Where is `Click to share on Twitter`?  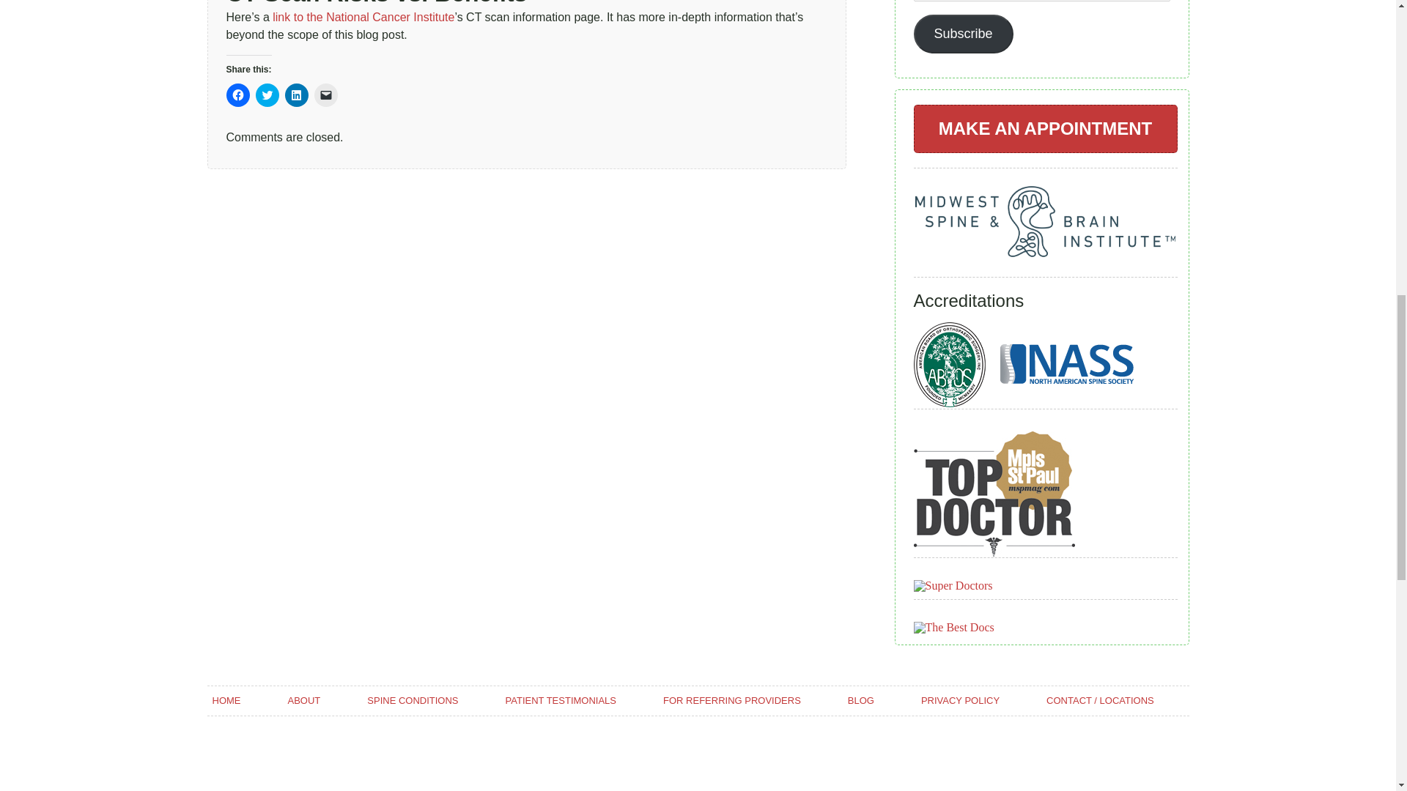
Click to share on Twitter is located at coordinates (267, 95).